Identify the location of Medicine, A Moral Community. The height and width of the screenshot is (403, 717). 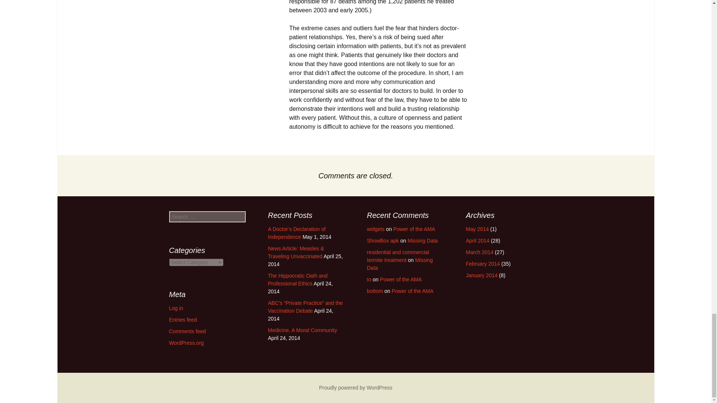
(302, 330).